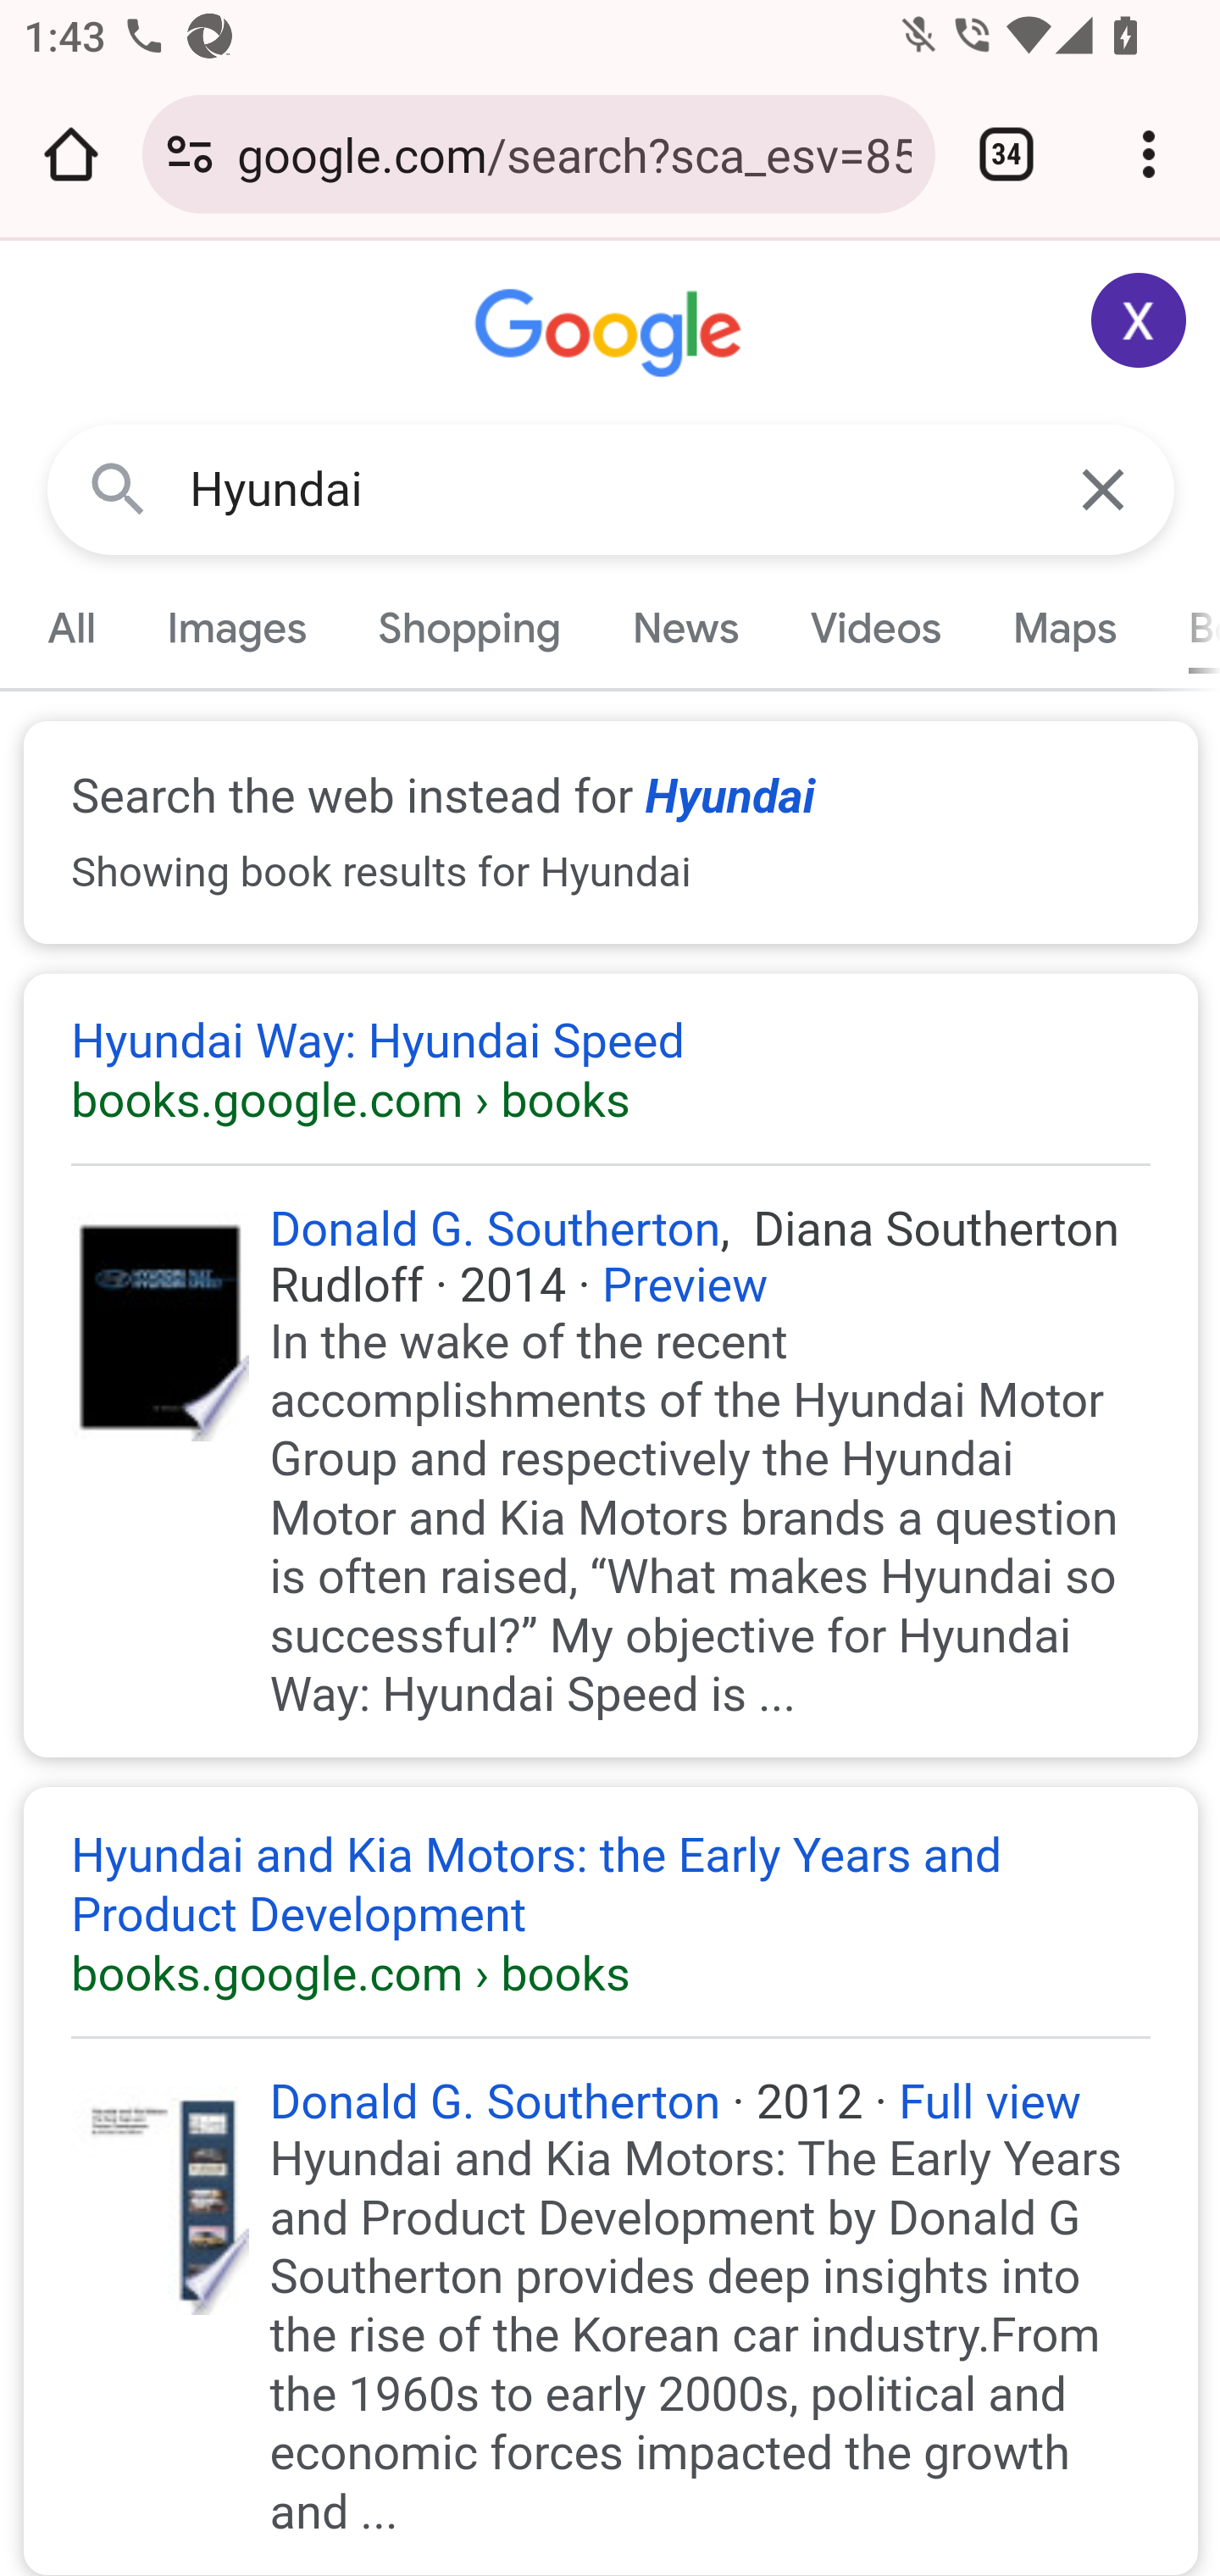  Describe the element at coordinates (612, 334) in the screenshot. I see `Google` at that location.